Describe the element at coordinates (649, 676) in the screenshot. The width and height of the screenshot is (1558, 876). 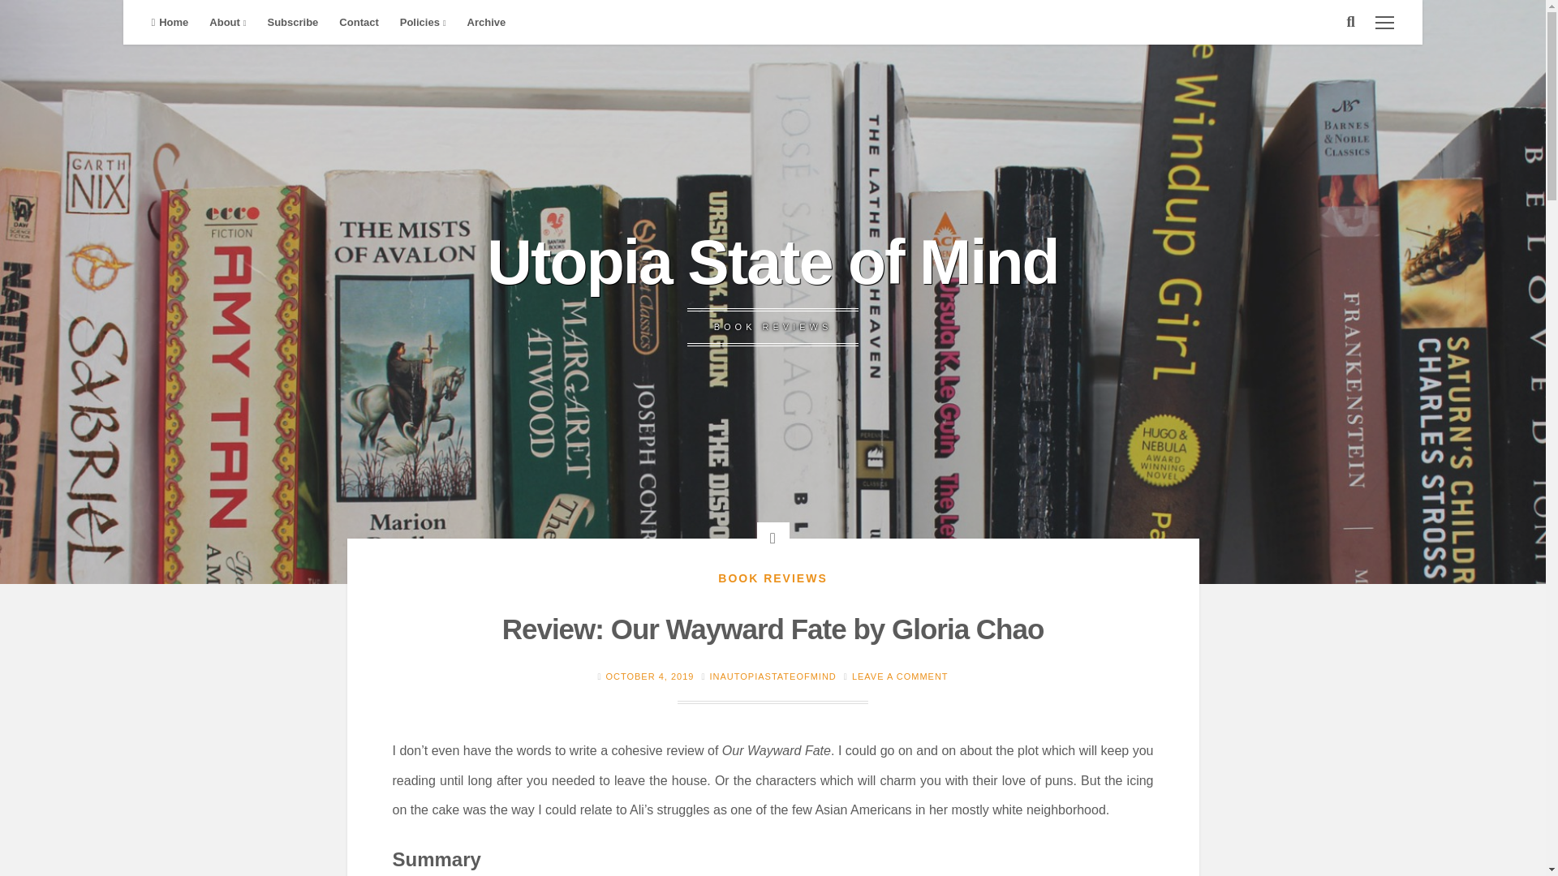
I see `OCTOBER 4, 2019` at that location.